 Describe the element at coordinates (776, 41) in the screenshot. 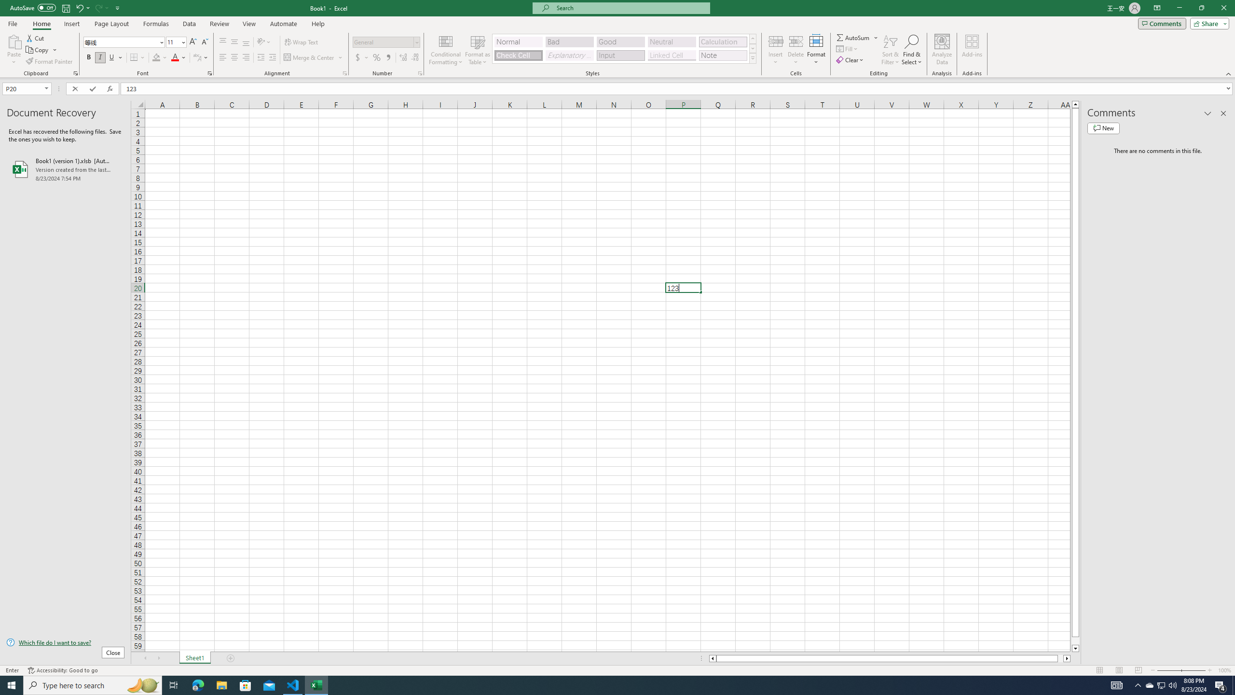

I see `Insert Cells` at that location.